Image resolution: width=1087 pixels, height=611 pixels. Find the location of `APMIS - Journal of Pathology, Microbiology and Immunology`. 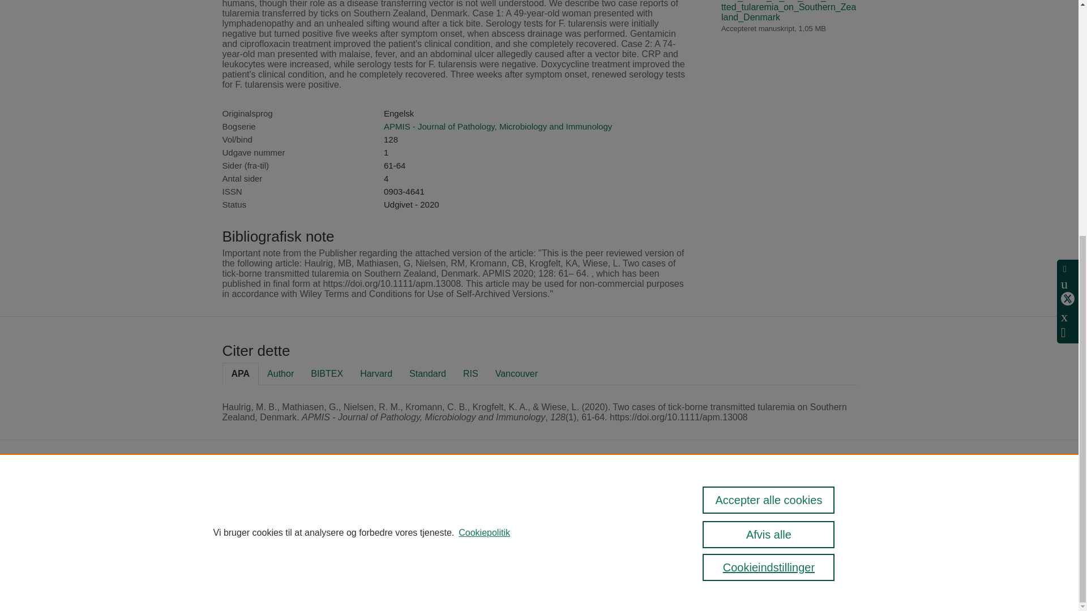

APMIS - Journal of Pathology, Microbiology and Immunology is located at coordinates (497, 126).